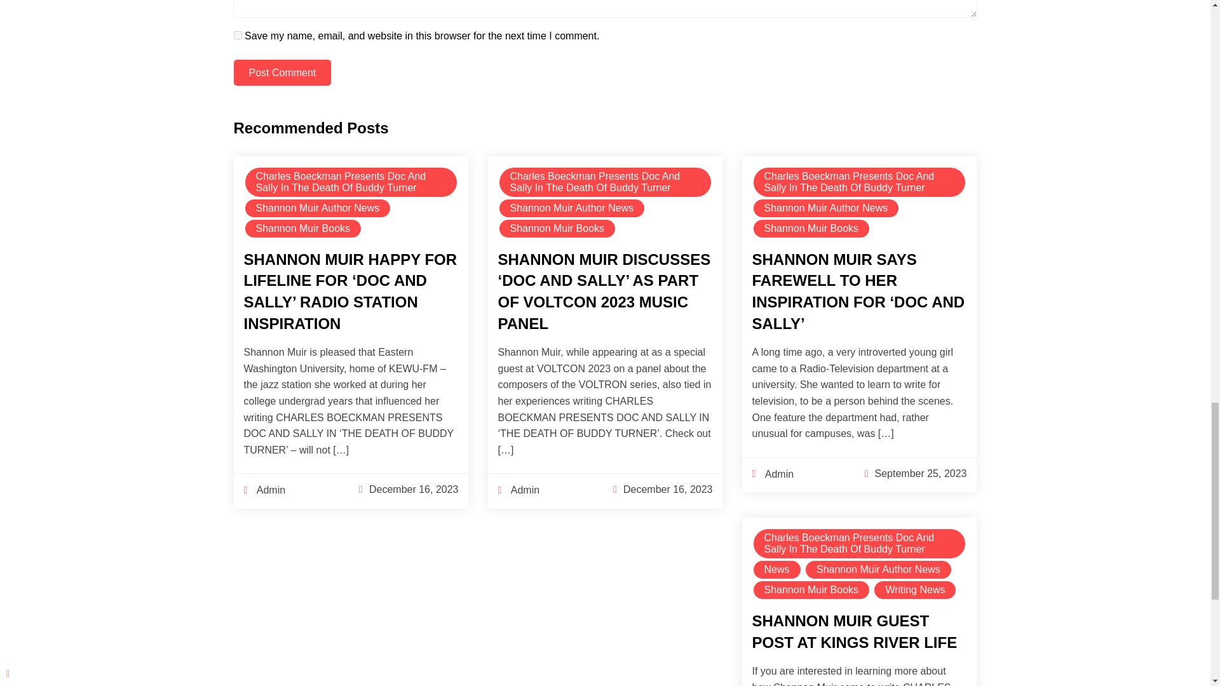  I want to click on Shannon Muir Author News, so click(572, 208).